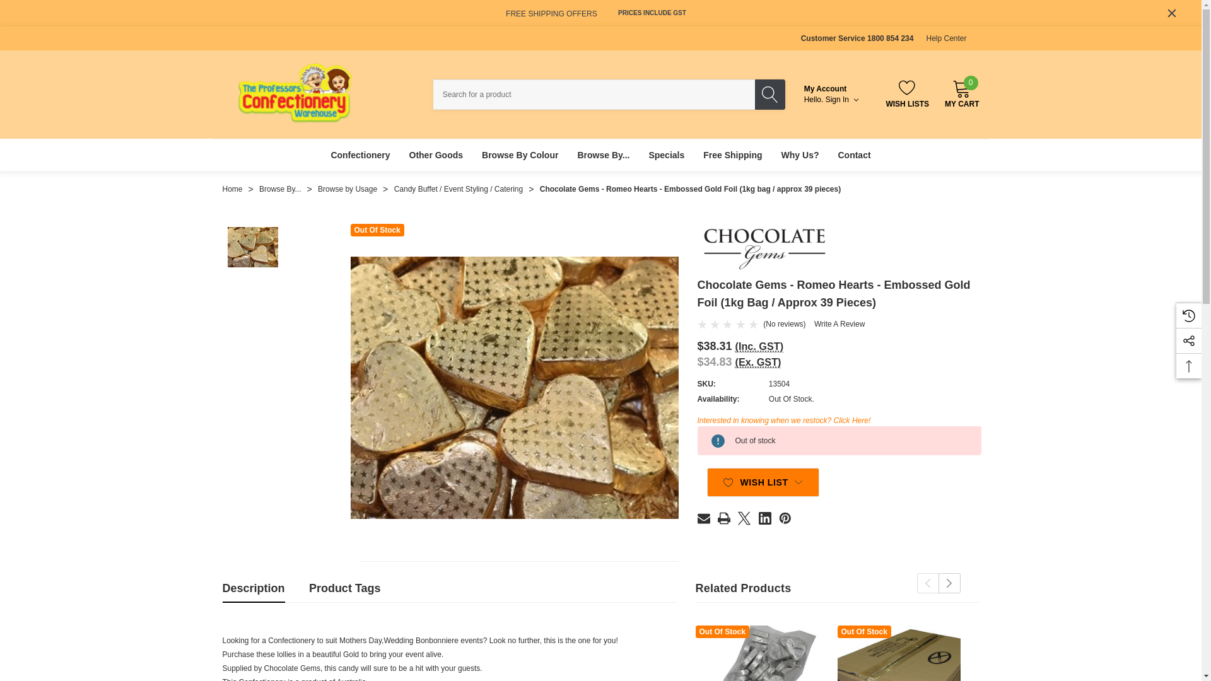  What do you see at coordinates (946, 38) in the screenshot?
I see `icon chevron down` at bounding box center [946, 38].